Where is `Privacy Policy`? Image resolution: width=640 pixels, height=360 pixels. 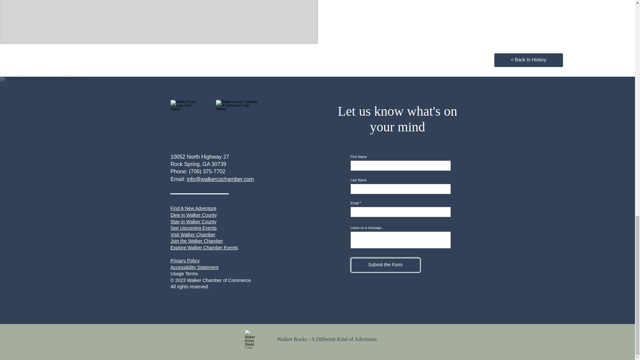
Privacy Policy is located at coordinates (185, 261).